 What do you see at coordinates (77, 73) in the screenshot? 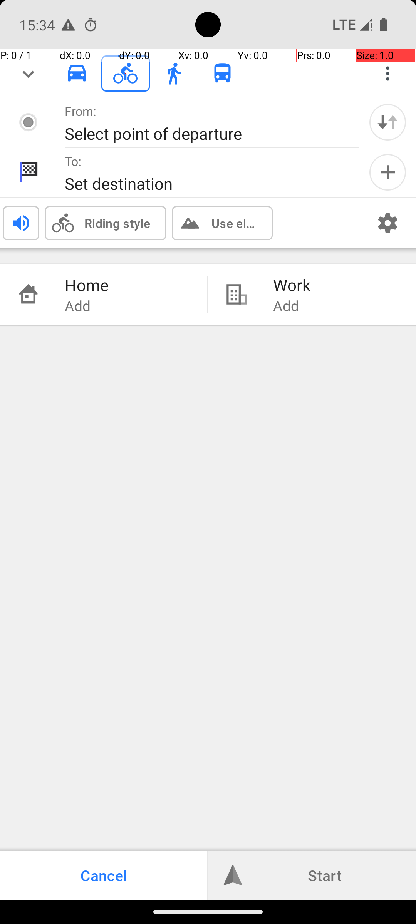
I see `Driving unchecked` at bounding box center [77, 73].